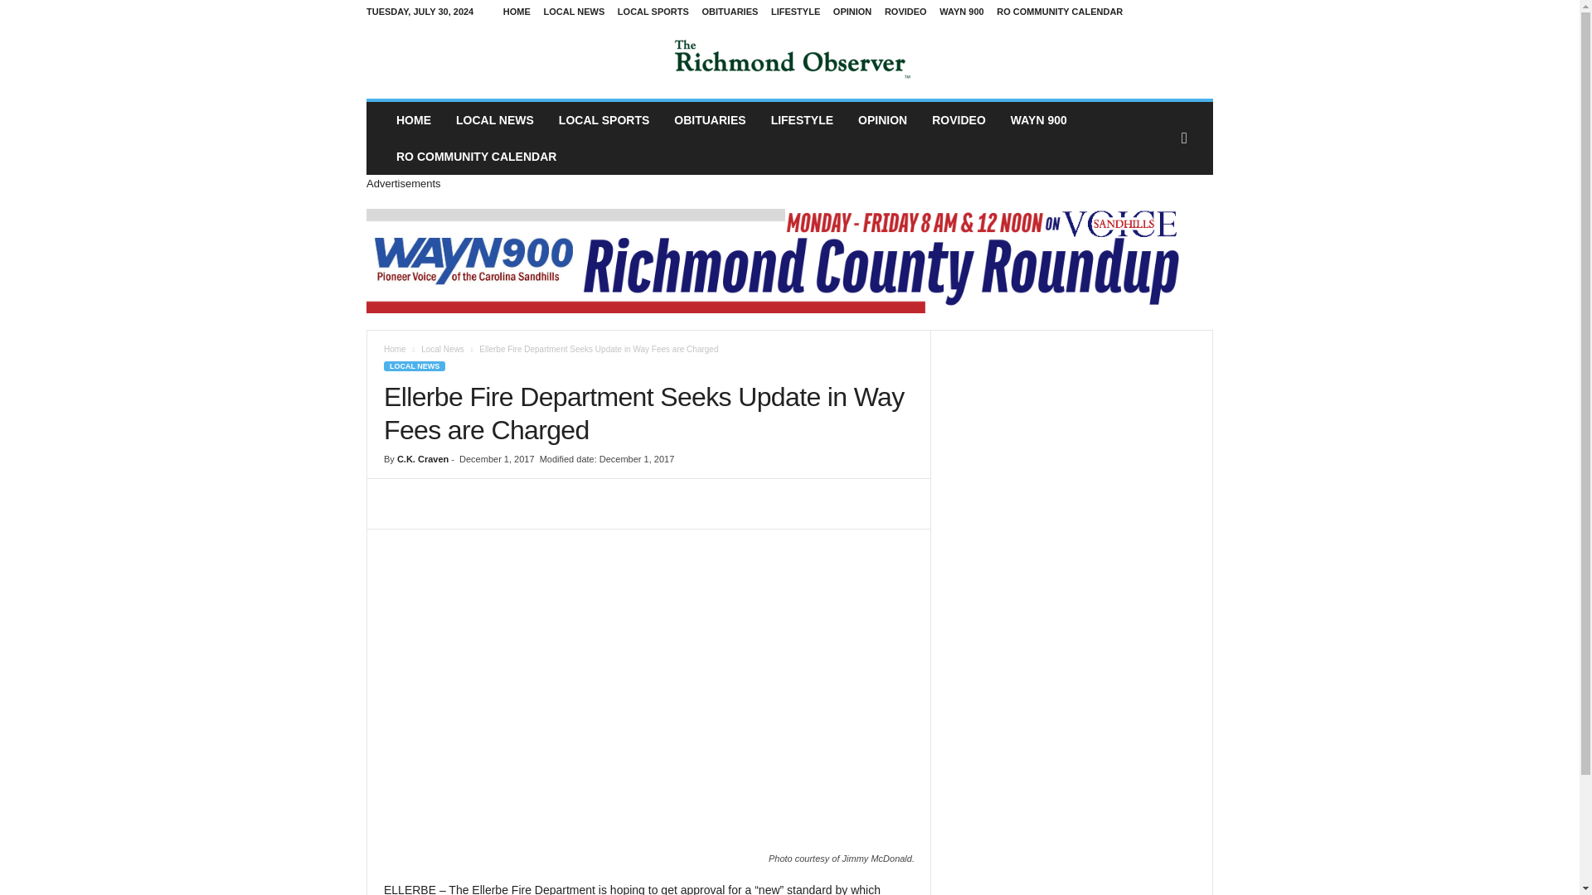 This screenshot has height=895, width=1592. What do you see at coordinates (789, 61) in the screenshot?
I see `The Richmond Observer` at bounding box center [789, 61].